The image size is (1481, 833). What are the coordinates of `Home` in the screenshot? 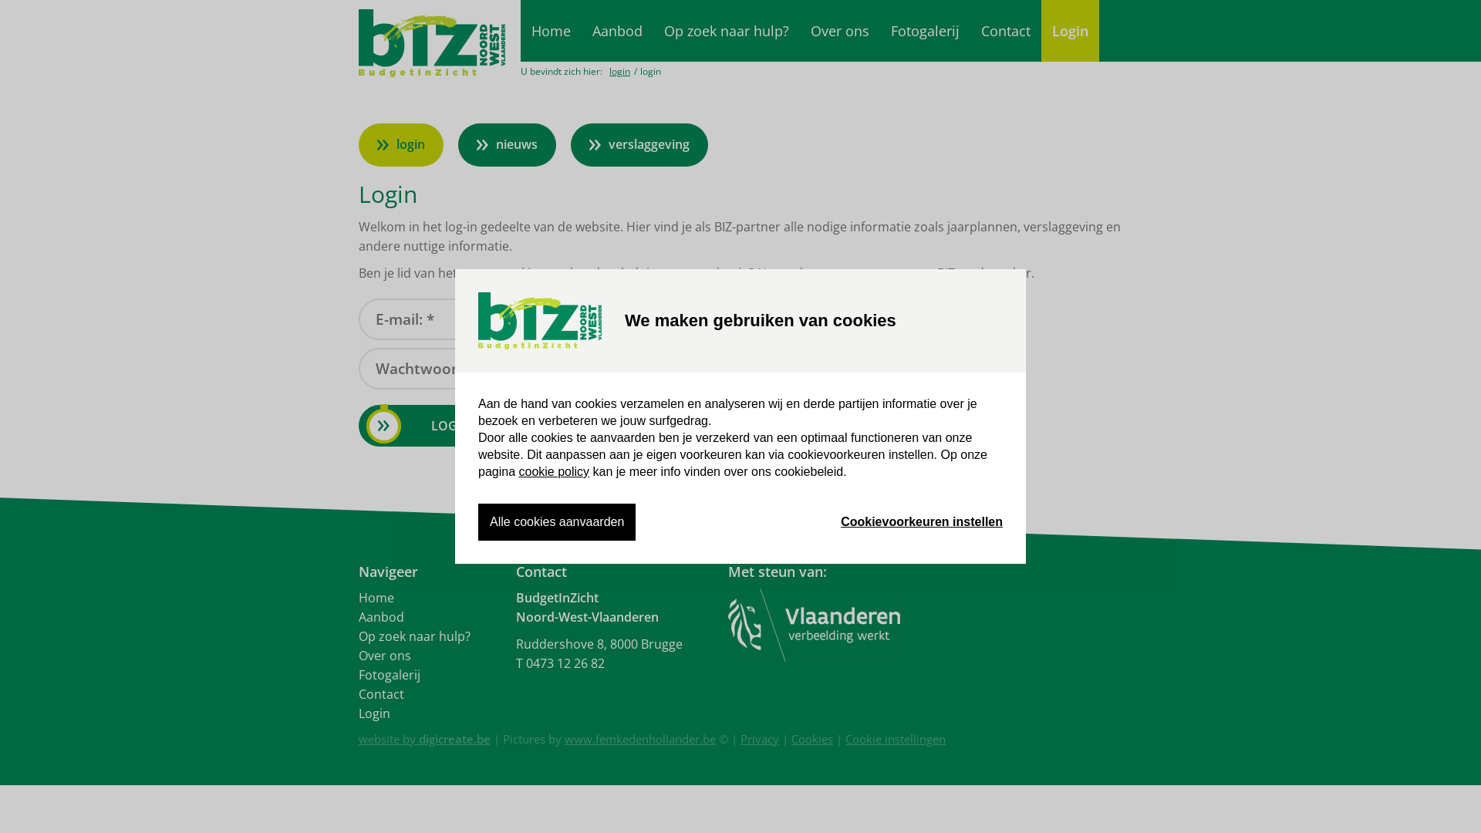 It's located at (551, 31).